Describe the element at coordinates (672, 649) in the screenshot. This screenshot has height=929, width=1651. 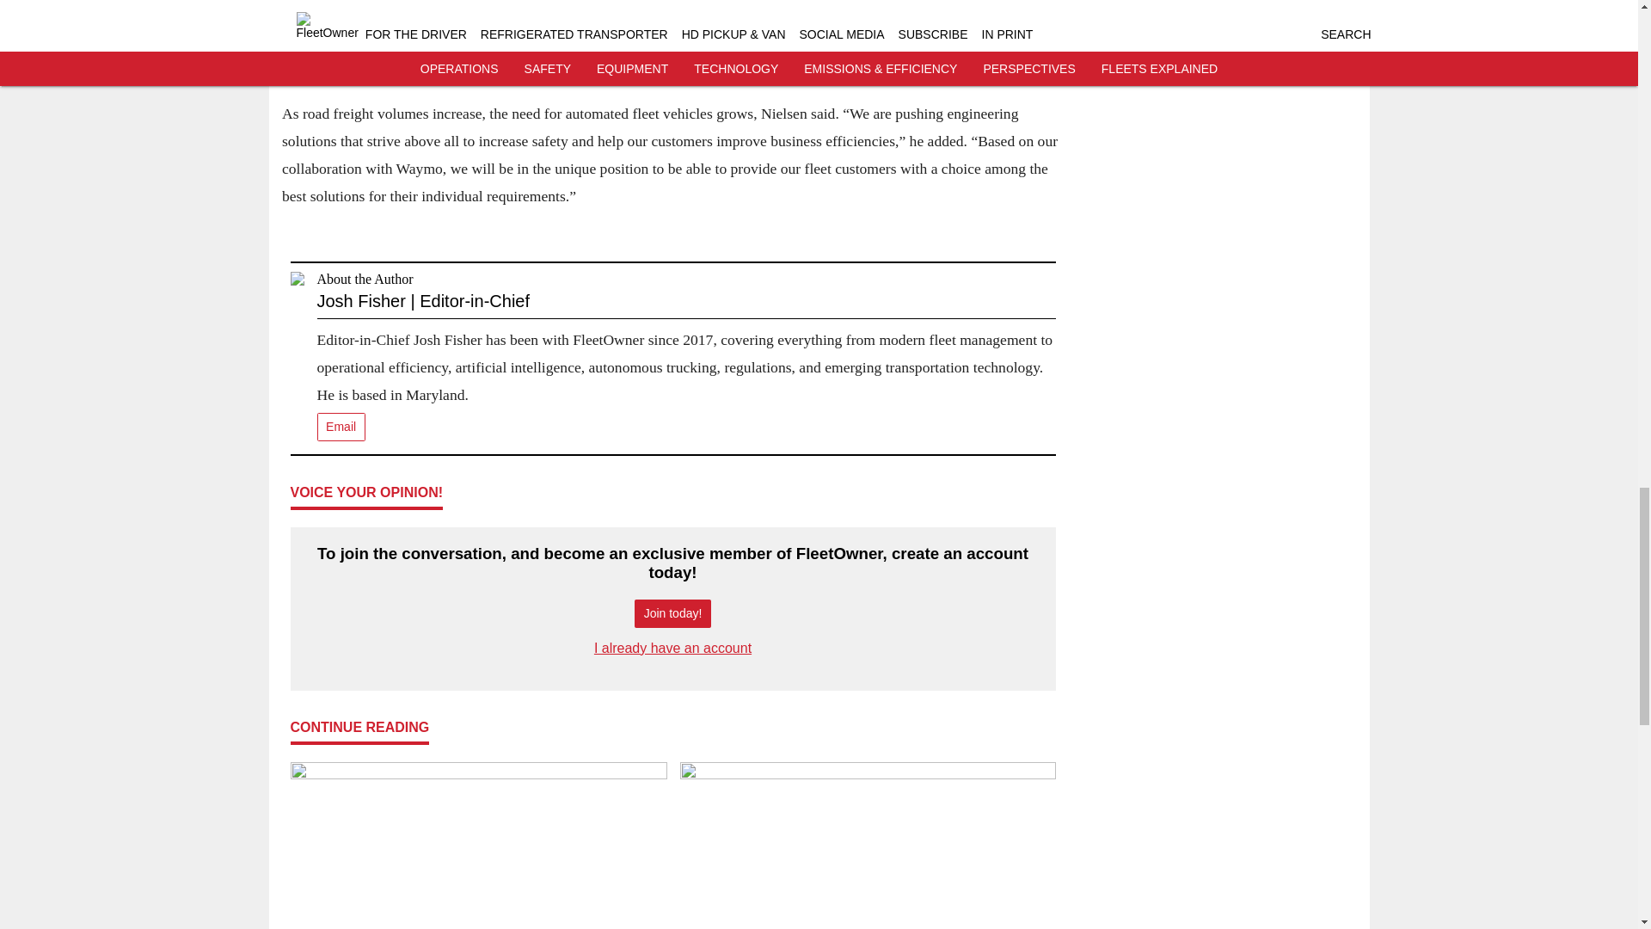
I see `I already have an account` at that location.